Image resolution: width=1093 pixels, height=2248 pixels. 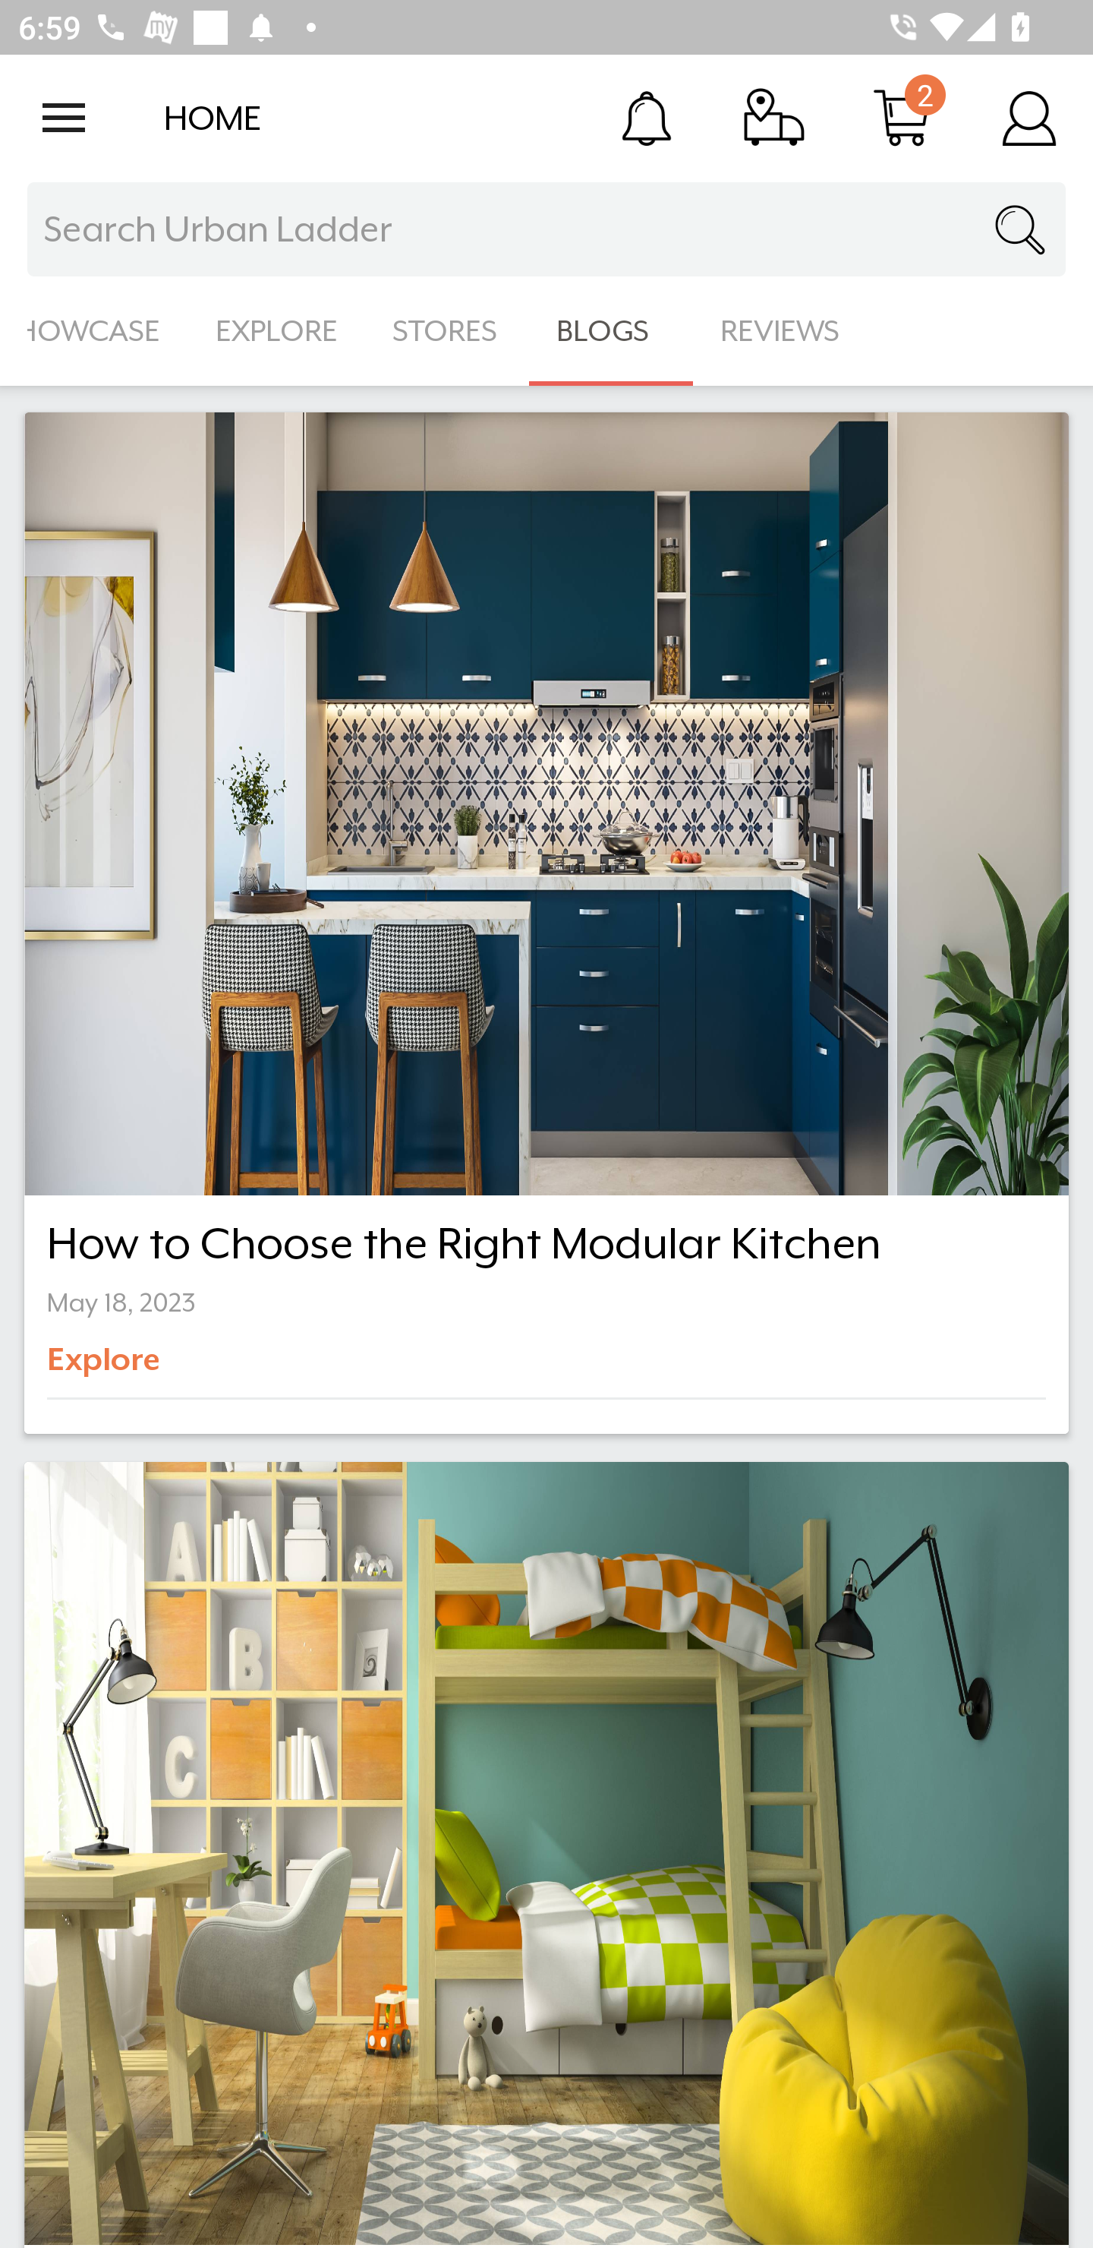 I want to click on SHOWCASE, so click(x=94, y=331).